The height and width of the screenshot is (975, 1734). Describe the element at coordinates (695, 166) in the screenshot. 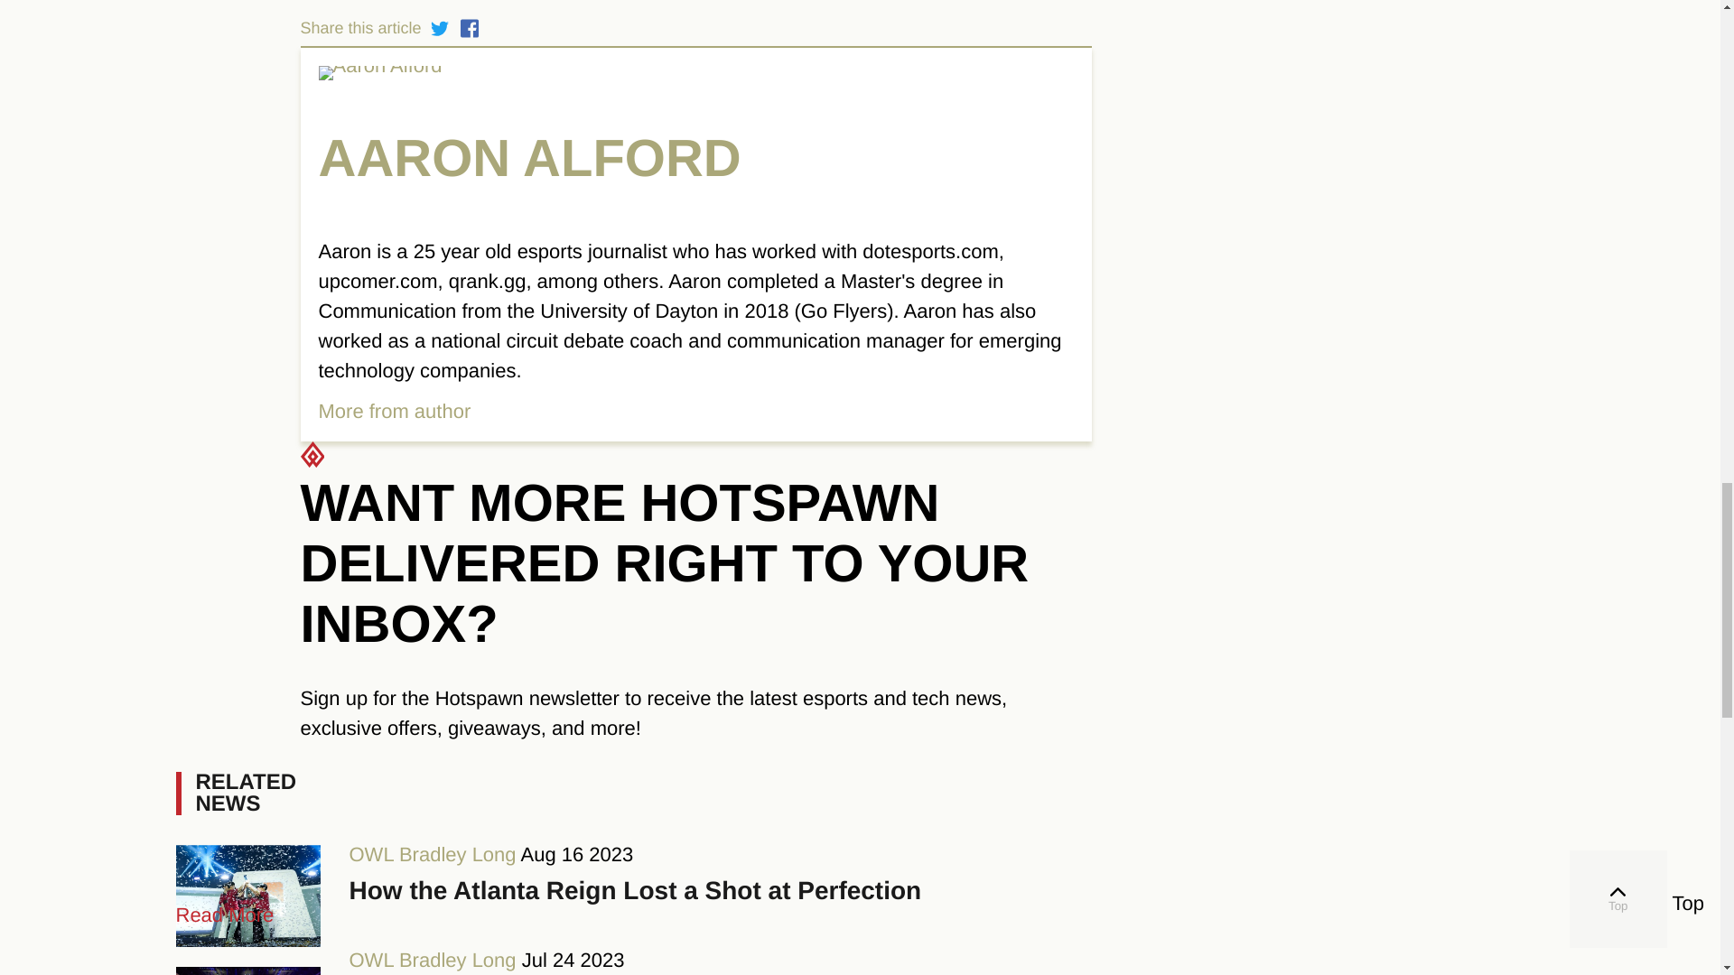

I see `Aaron Alford` at that location.